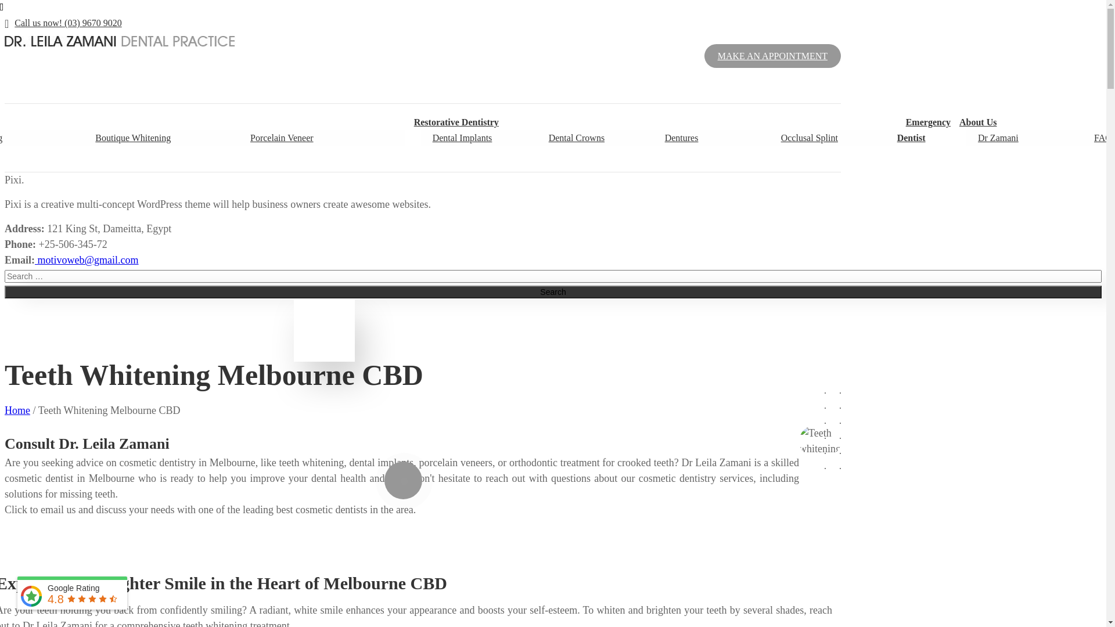 The width and height of the screenshot is (1115, 627). Describe the element at coordinates (282, 138) in the screenshot. I see `Porcelain Veneer` at that location.